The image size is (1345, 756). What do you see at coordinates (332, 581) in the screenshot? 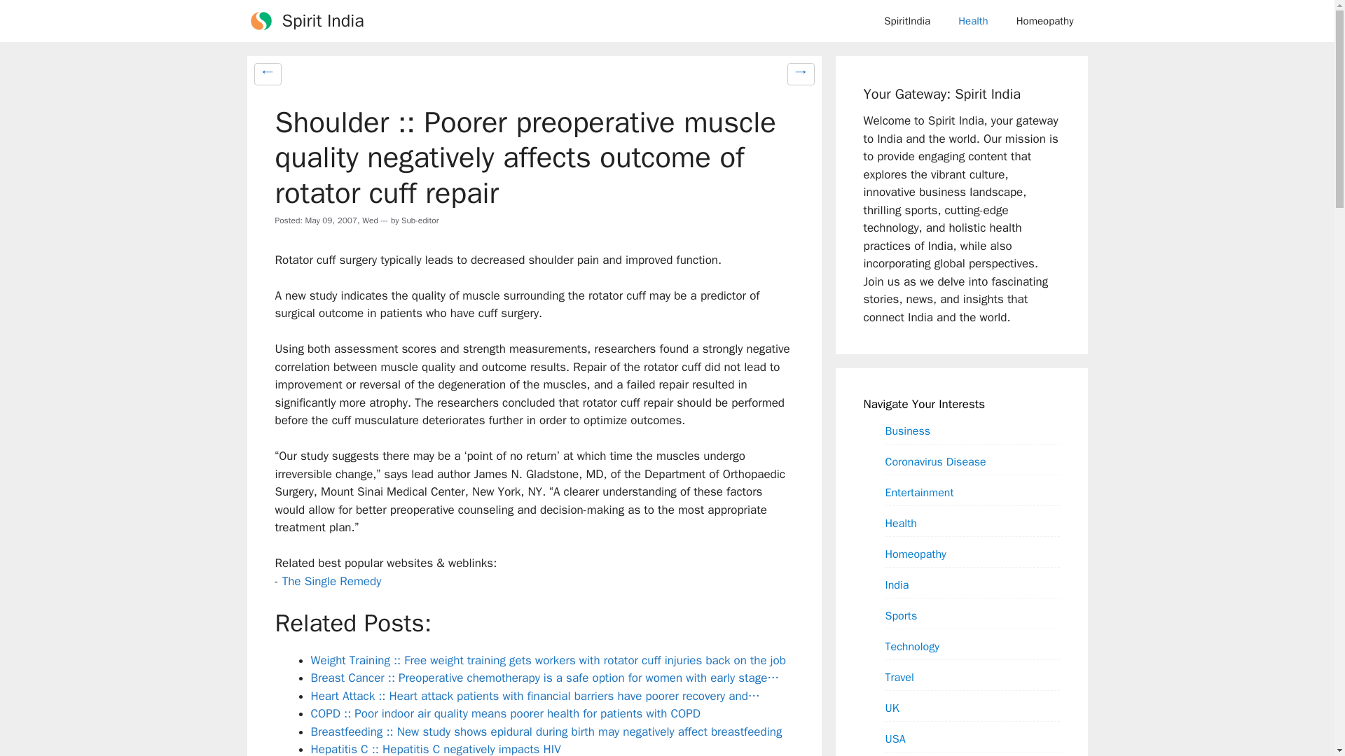
I see `The Single Remedy` at bounding box center [332, 581].